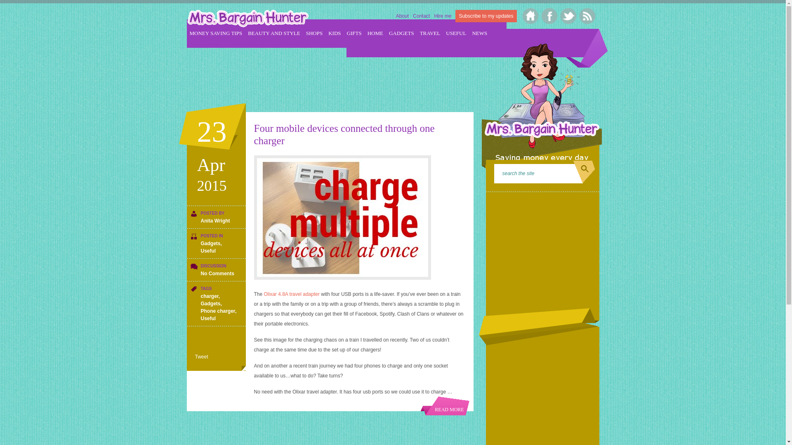 The width and height of the screenshot is (792, 445). I want to click on Read the full post, so click(445, 405).